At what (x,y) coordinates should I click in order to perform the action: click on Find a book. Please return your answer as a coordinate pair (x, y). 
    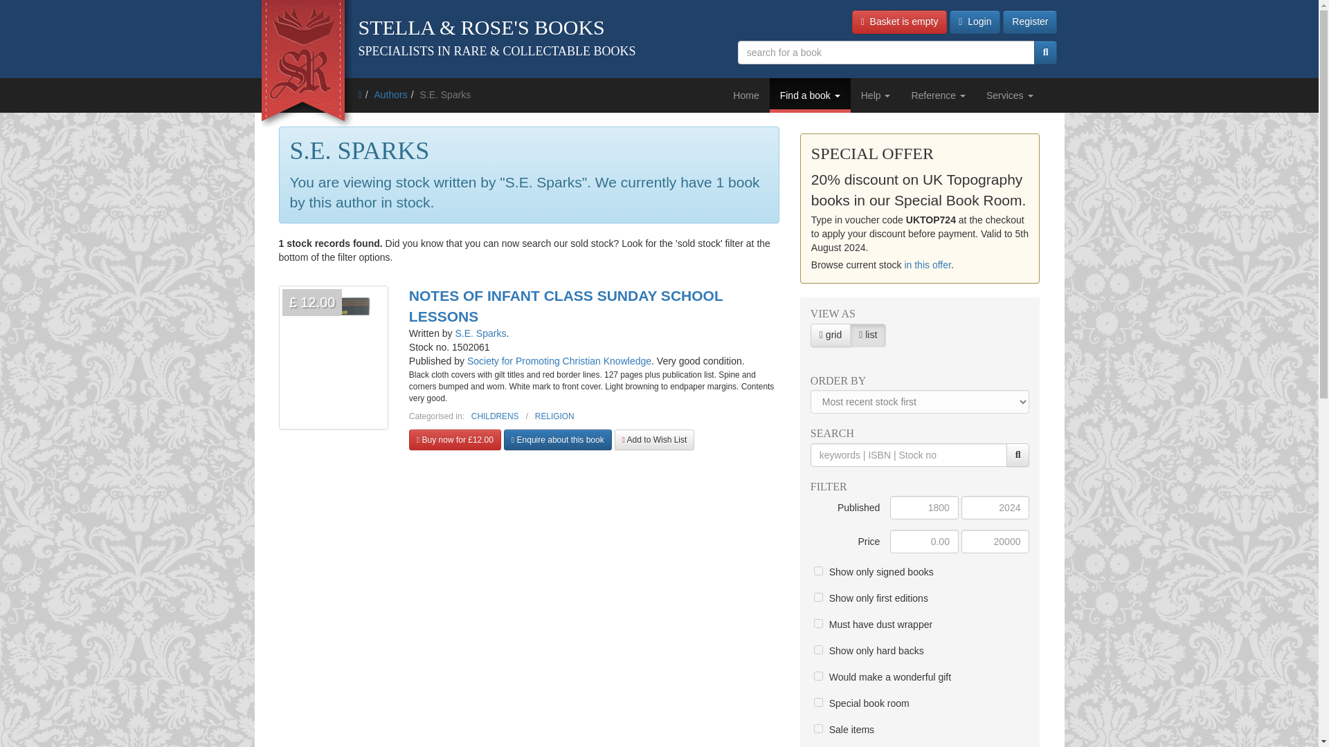
    Looking at the image, I should click on (810, 95).